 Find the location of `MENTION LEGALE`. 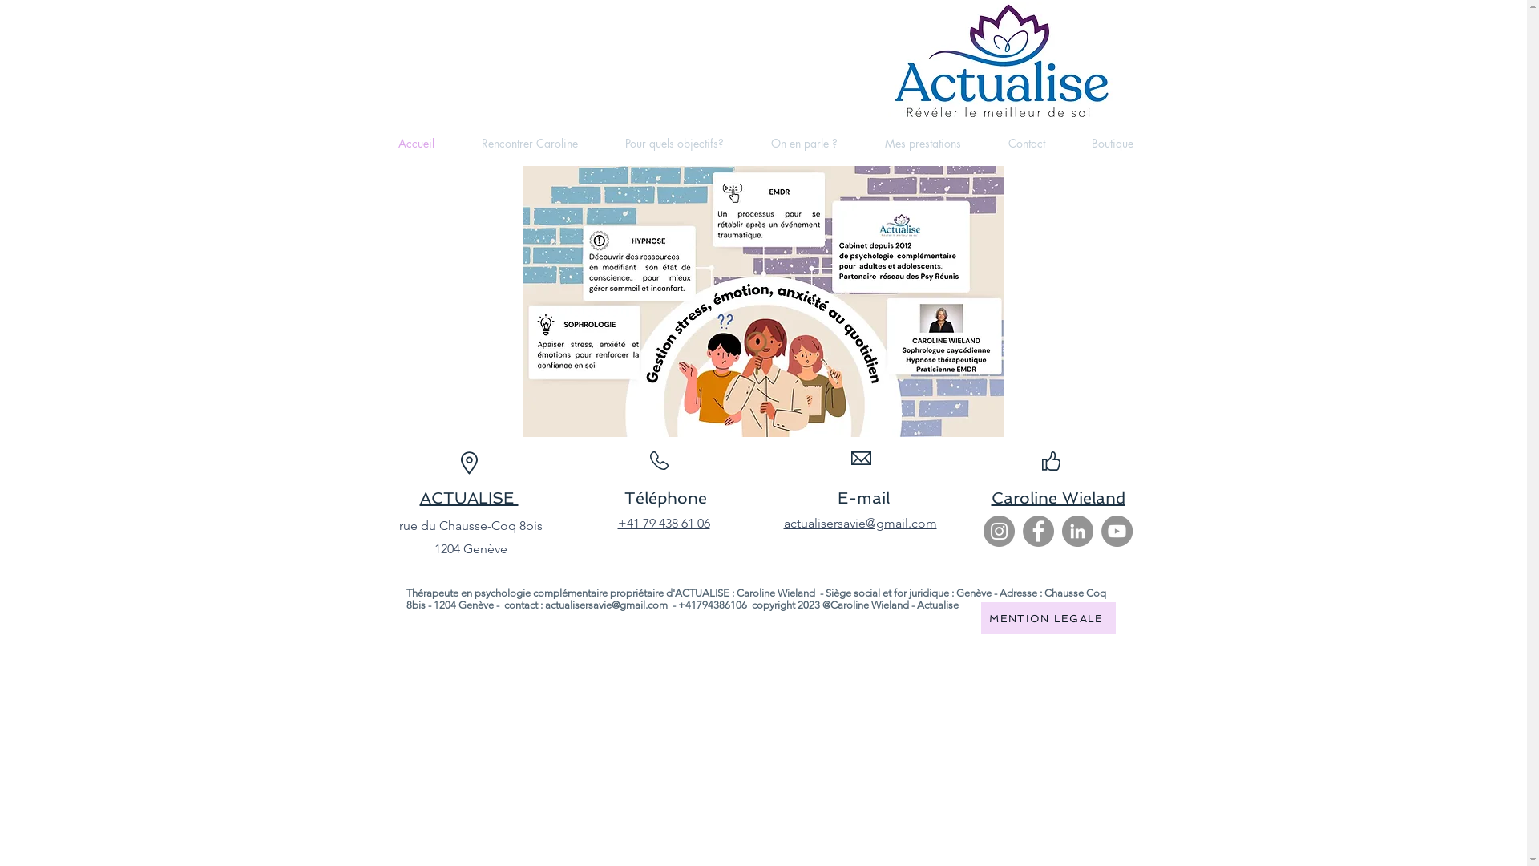

MENTION LEGALE is located at coordinates (1048, 618).